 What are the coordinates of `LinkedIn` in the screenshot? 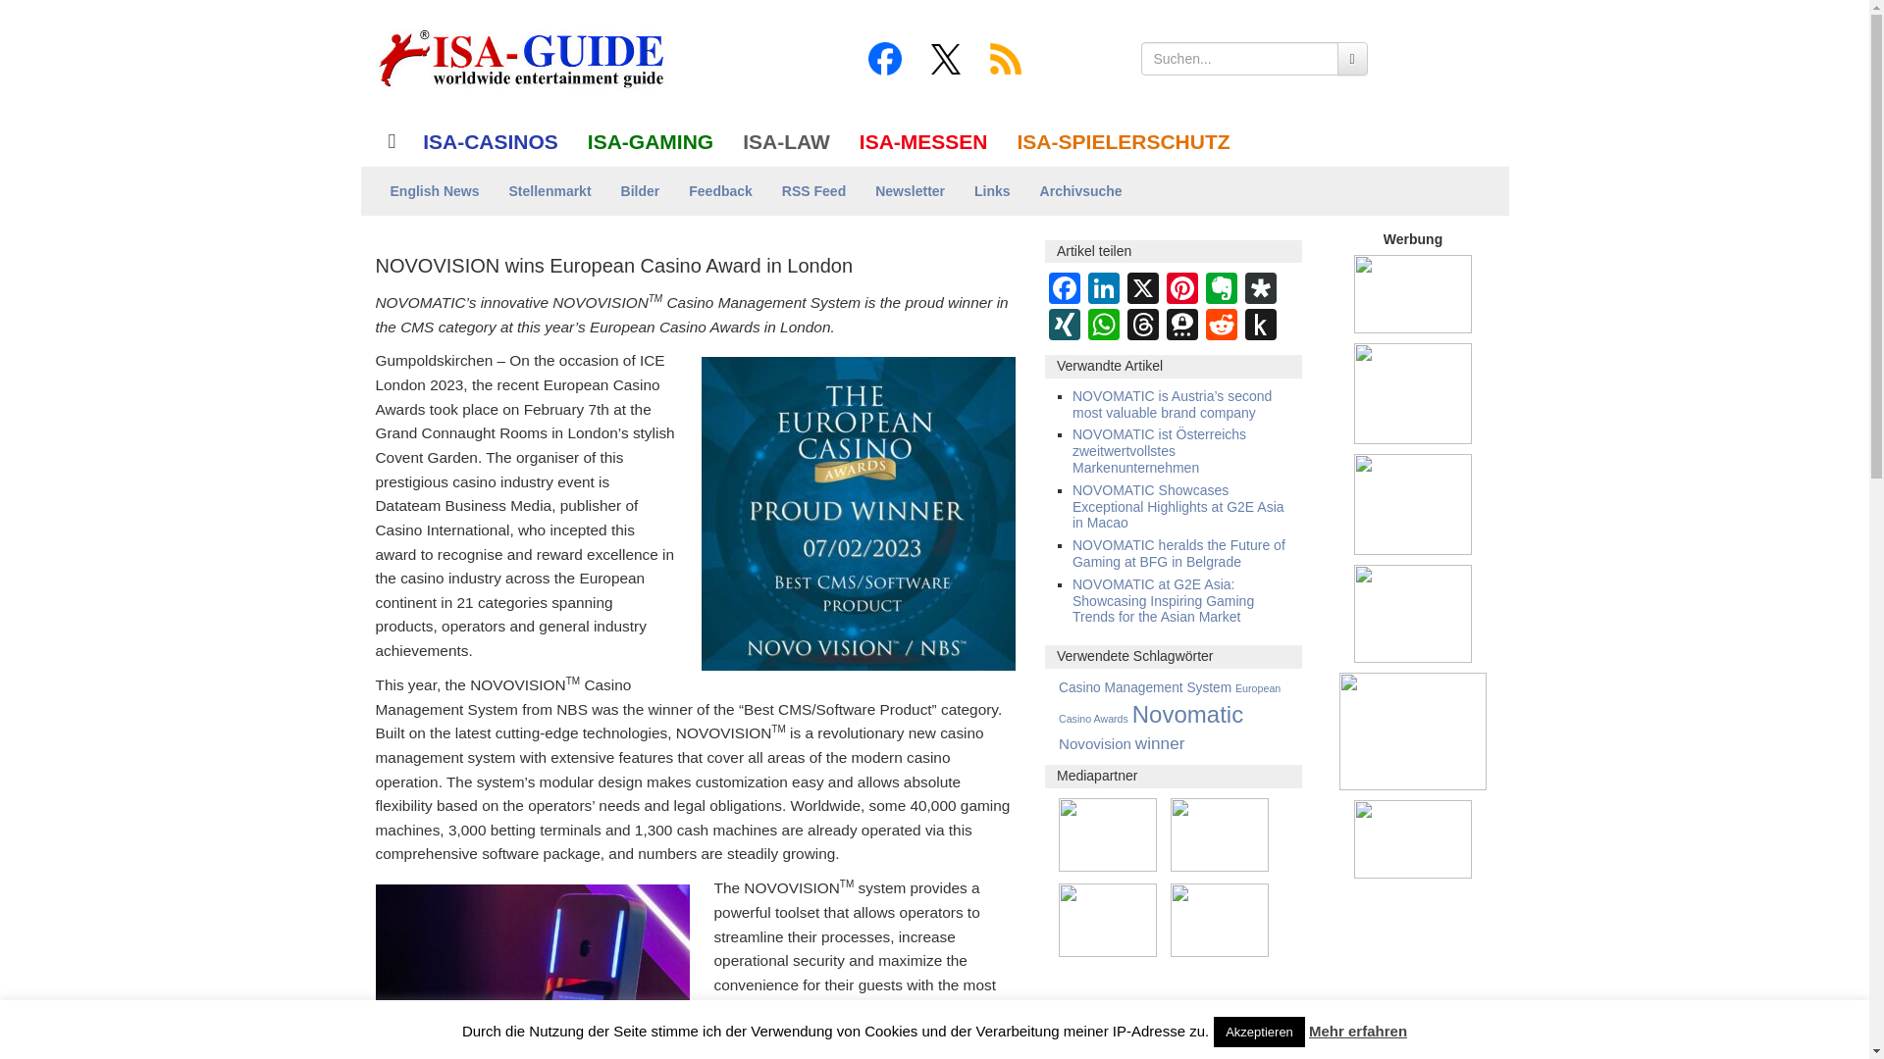 It's located at (1103, 290).